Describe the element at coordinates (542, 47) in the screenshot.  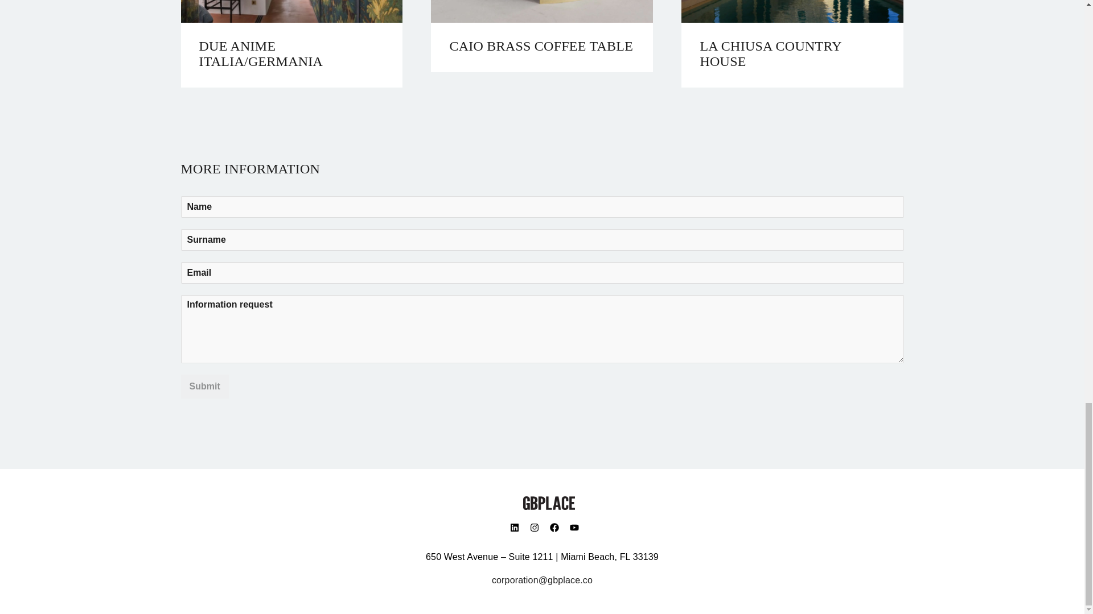
I see `CAIO BRASS COFFEE TABLE` at that location.